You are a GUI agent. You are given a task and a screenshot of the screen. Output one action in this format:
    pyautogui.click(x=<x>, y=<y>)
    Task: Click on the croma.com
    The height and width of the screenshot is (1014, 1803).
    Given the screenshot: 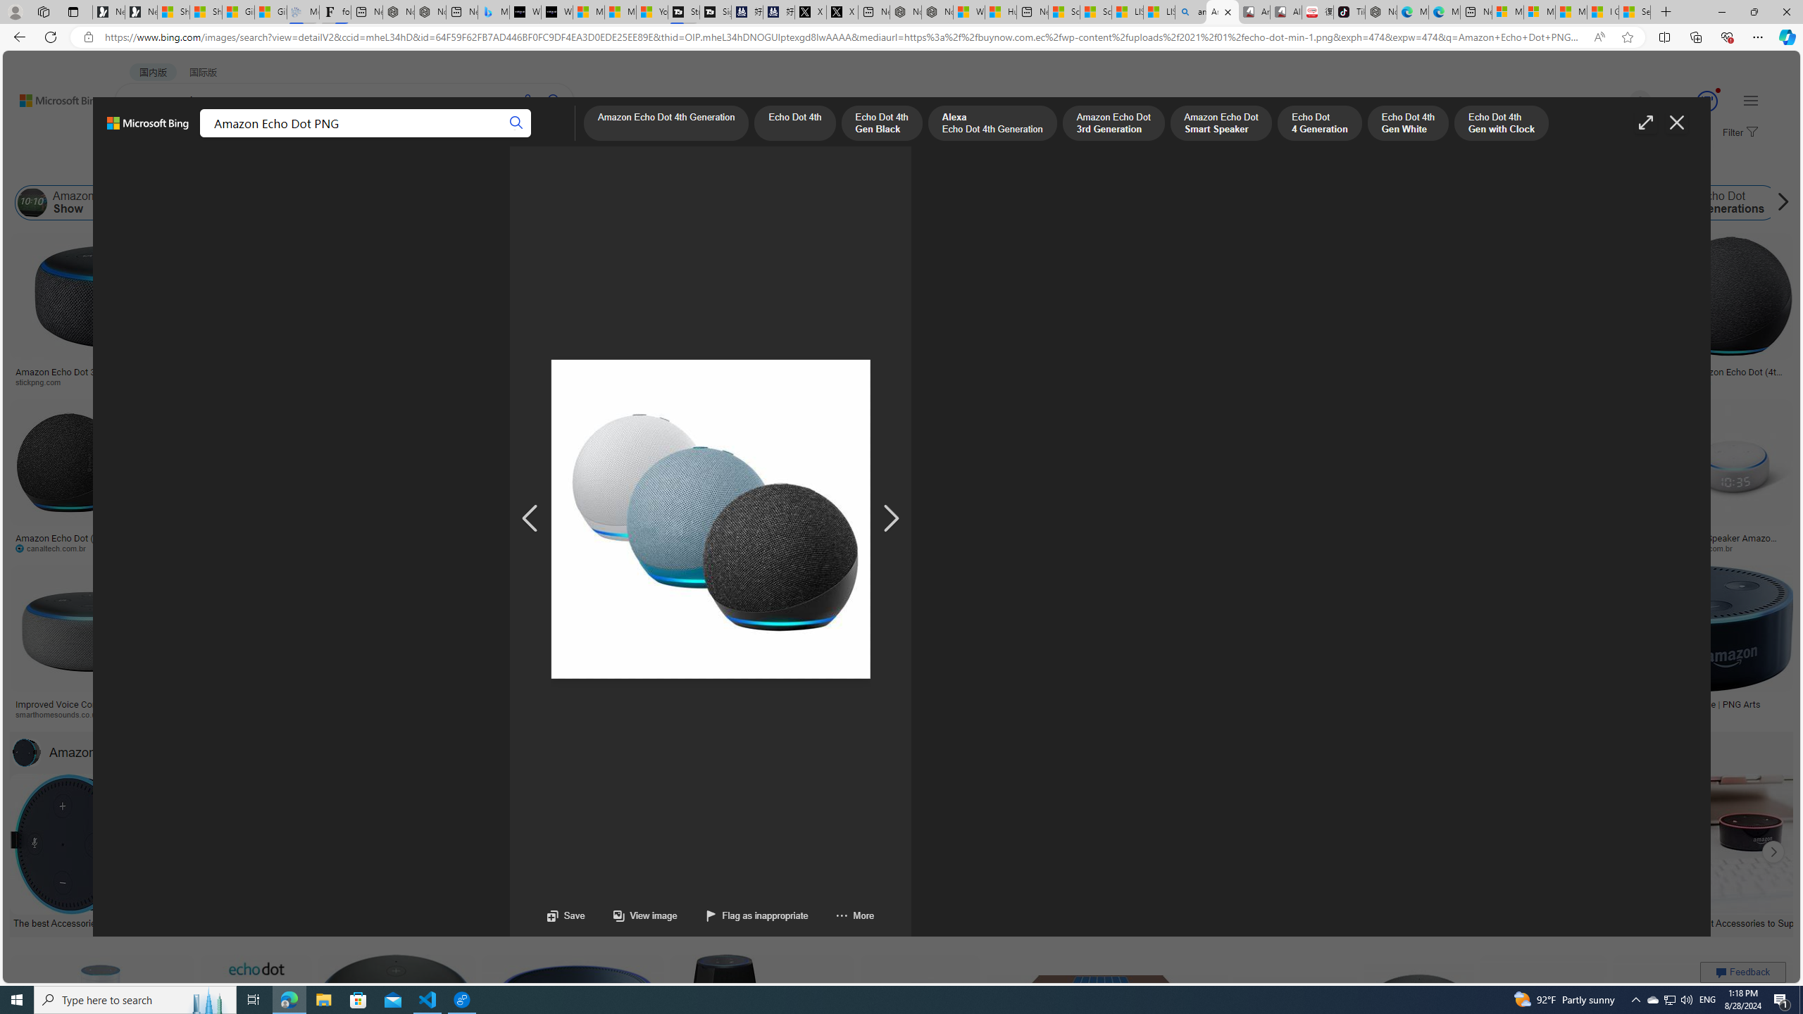 What is the action you would take?
    pyautogui.click(x=623, y=548)
    